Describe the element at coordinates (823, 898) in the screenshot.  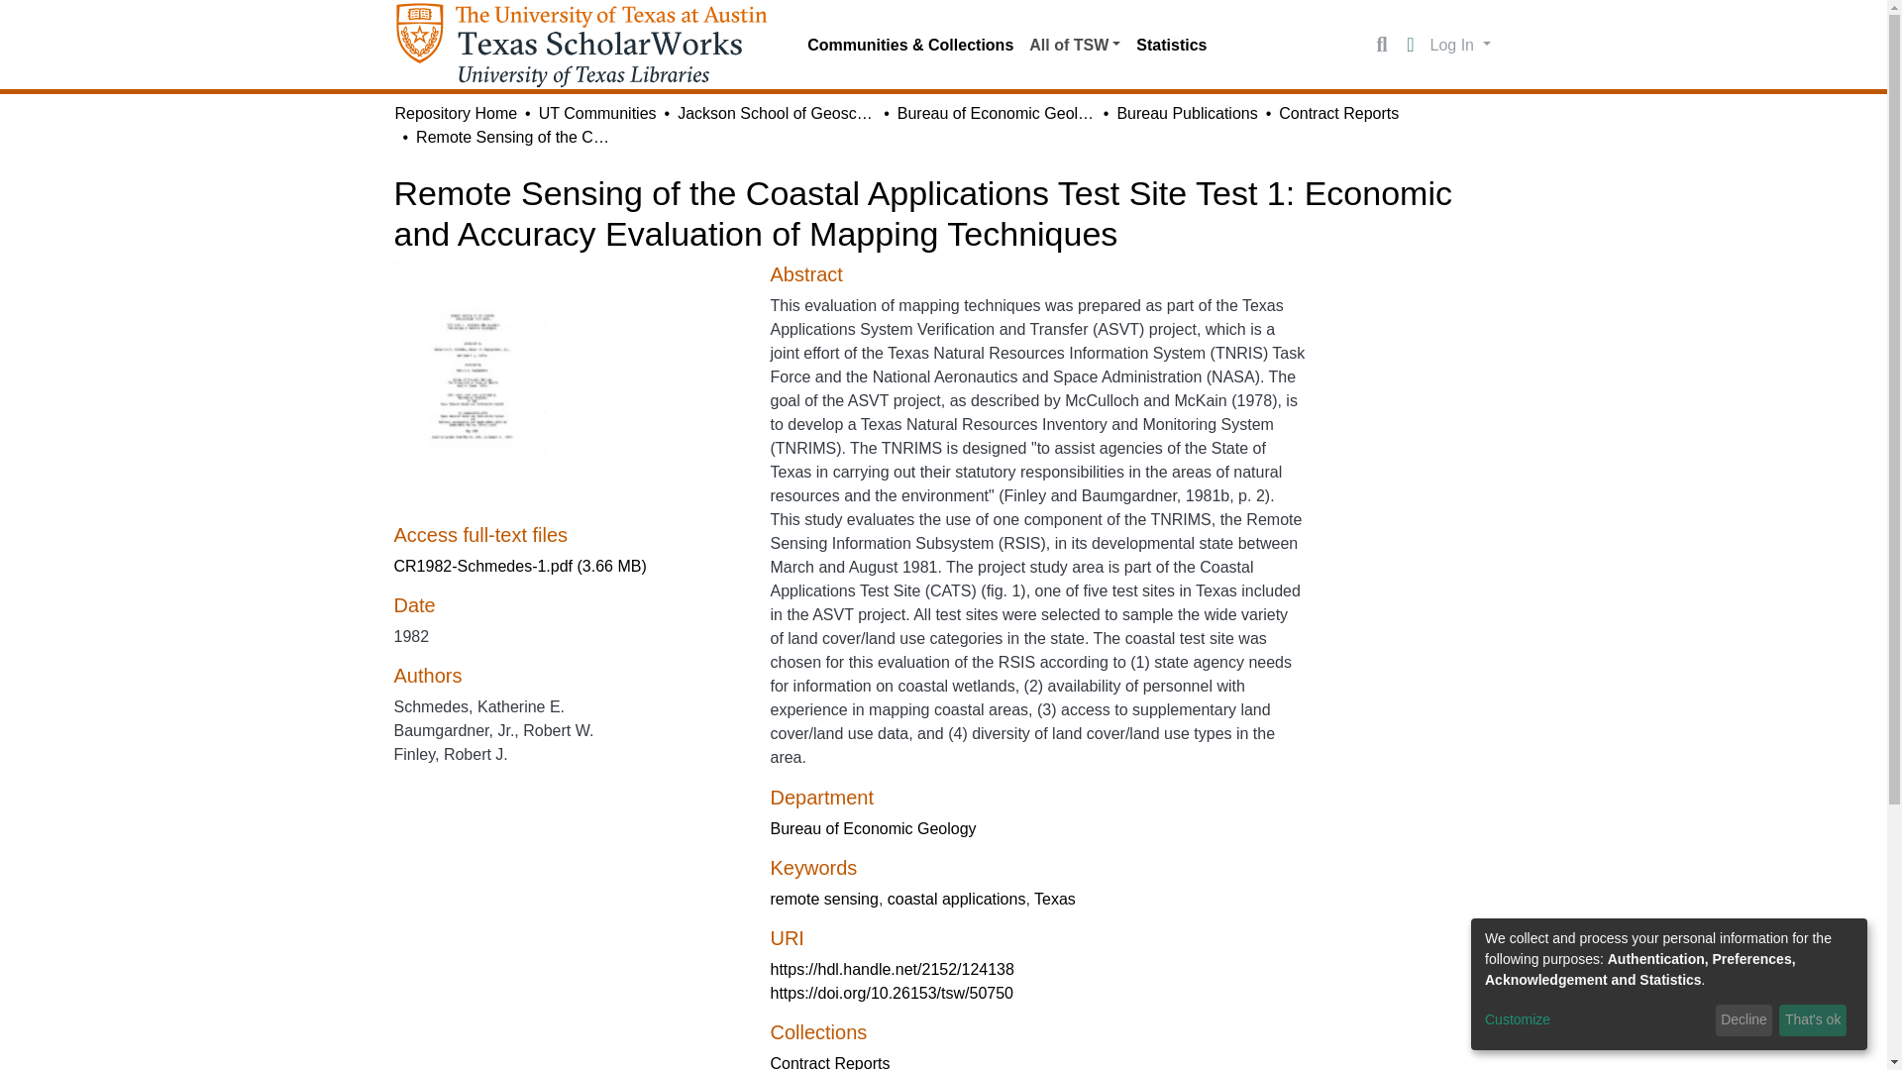
I see `remote sensing` at that location.